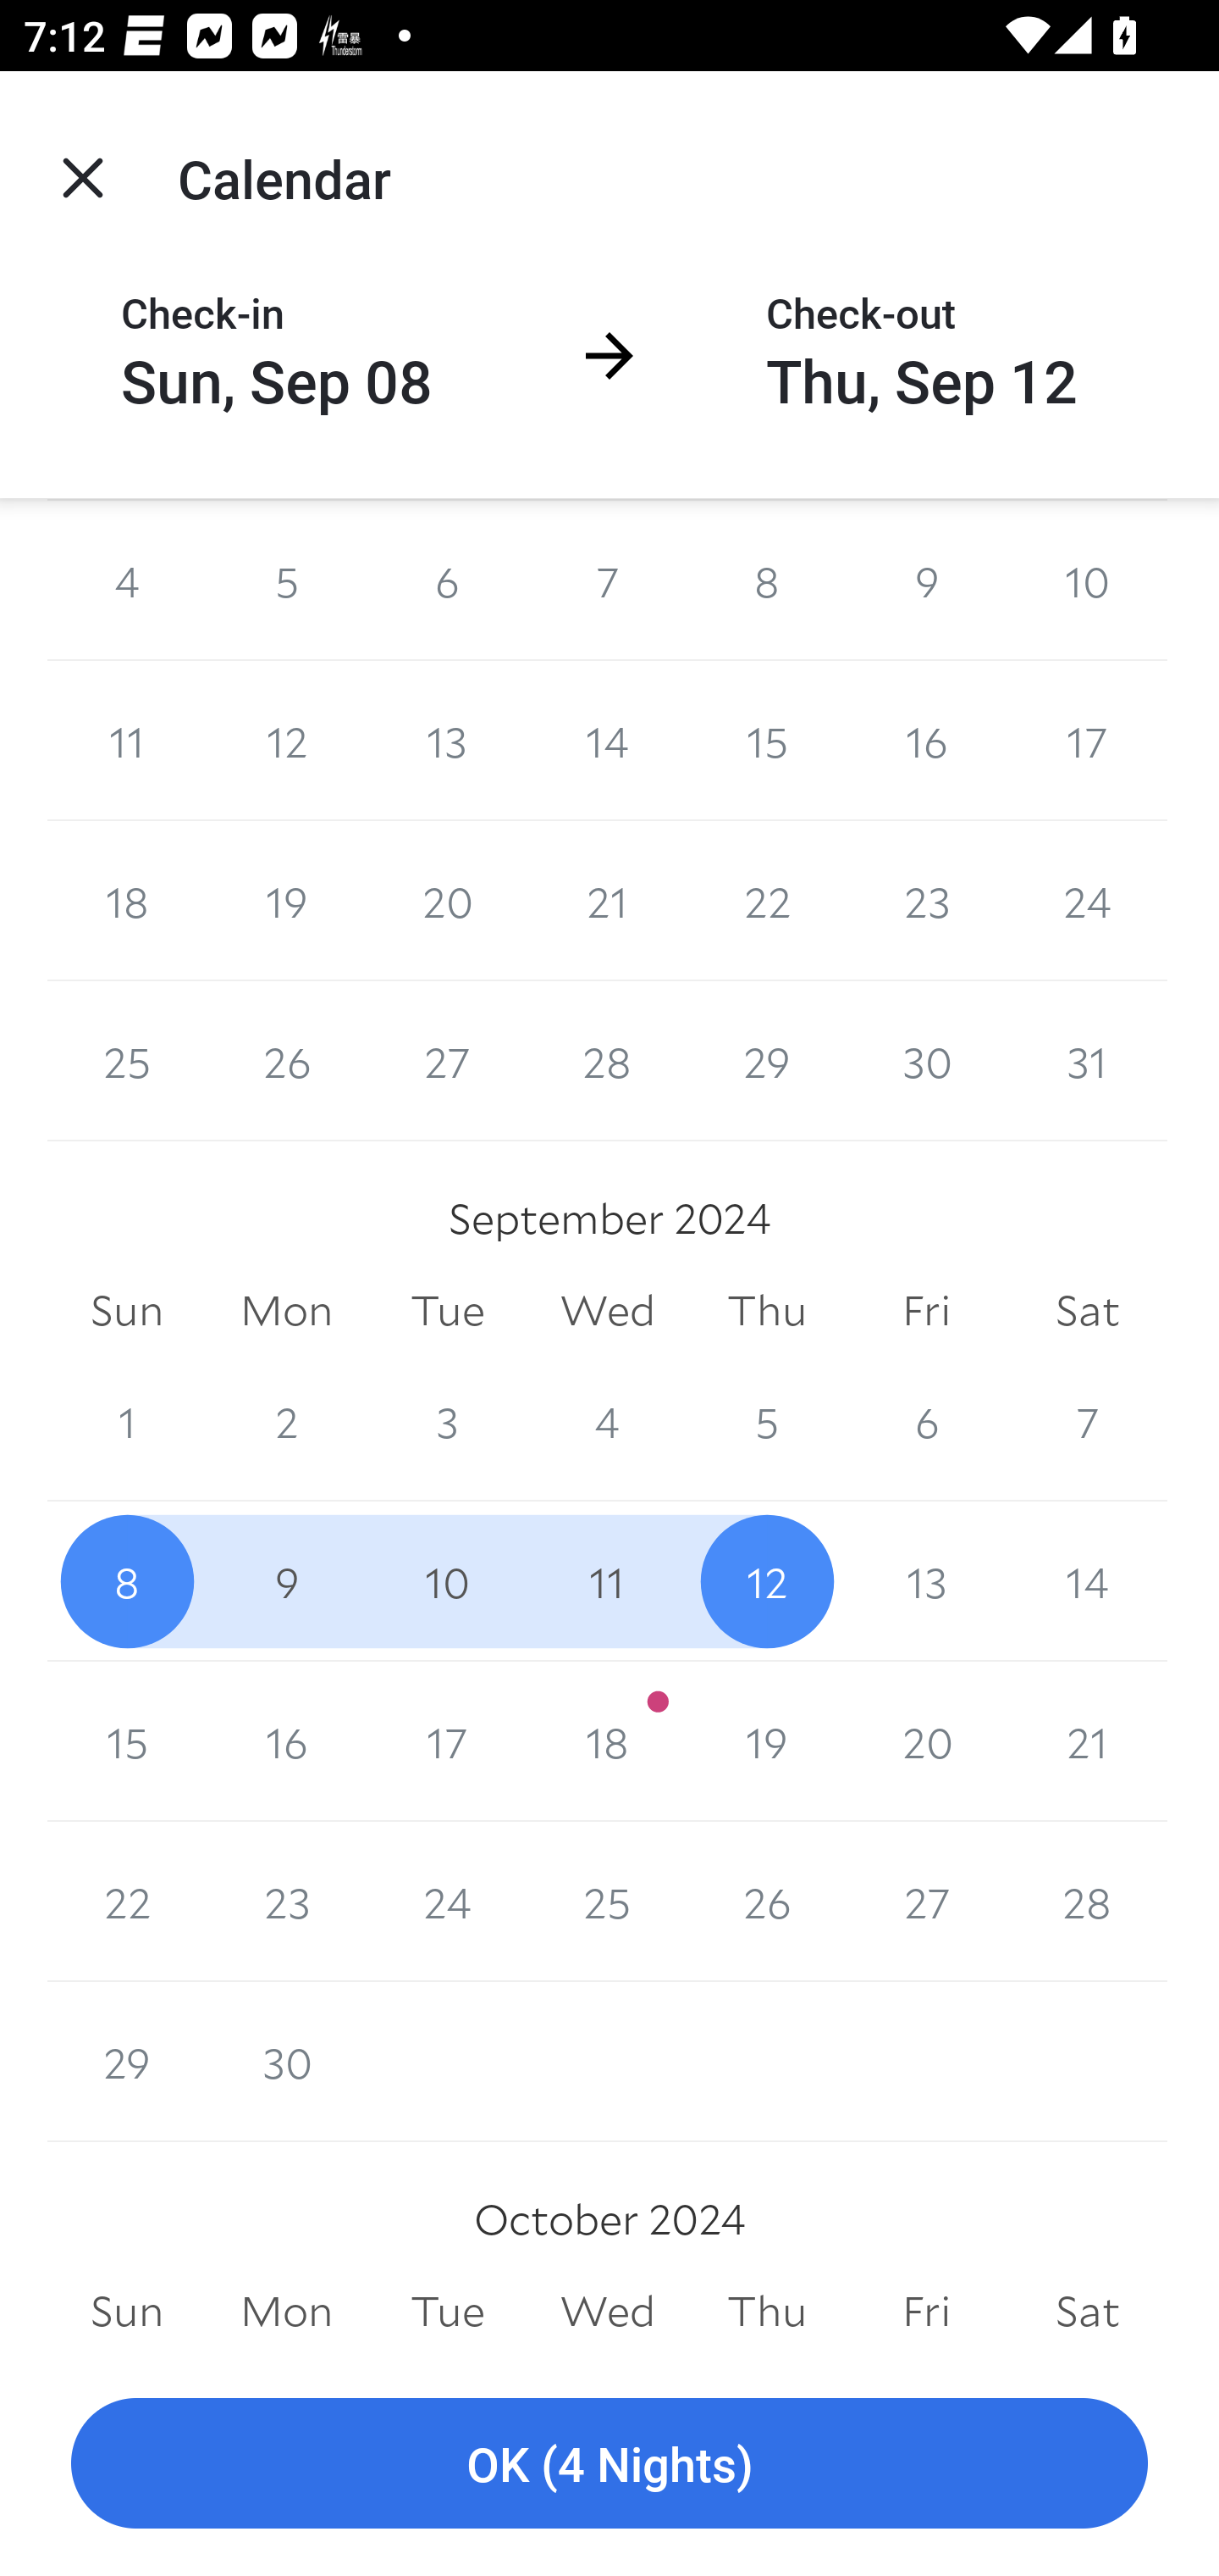 This screenshot has width=1219, height=2576. What do you see at coordinates (127, 741) in the screenshot?
I see `11 11 August 2024` at bounding box center [127, 741].